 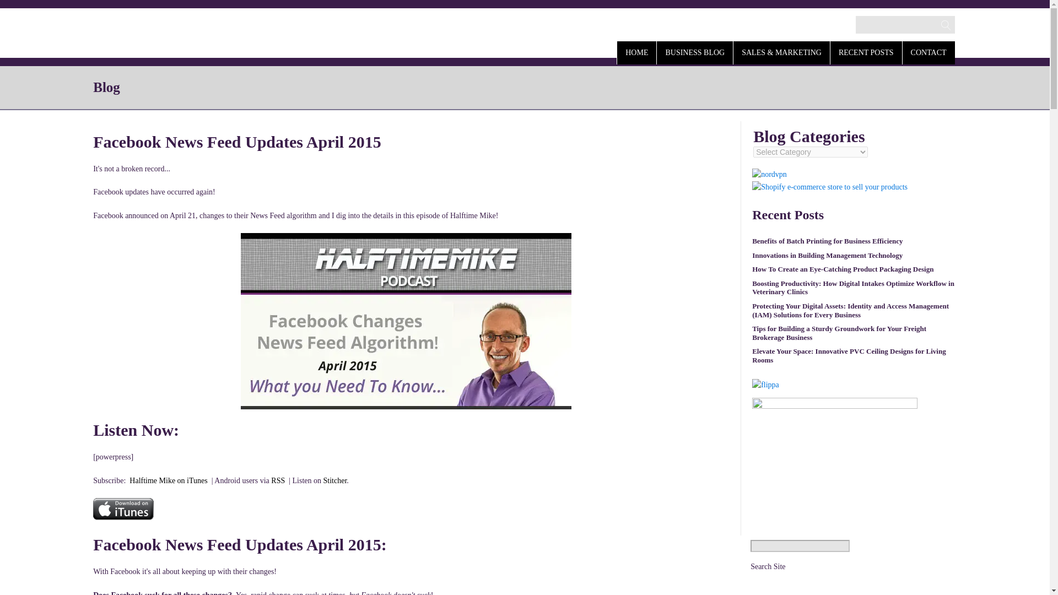 What do you see at coordinates (20, 9) in the screenshot?
I see `Search` at bounding box center [20, 9].